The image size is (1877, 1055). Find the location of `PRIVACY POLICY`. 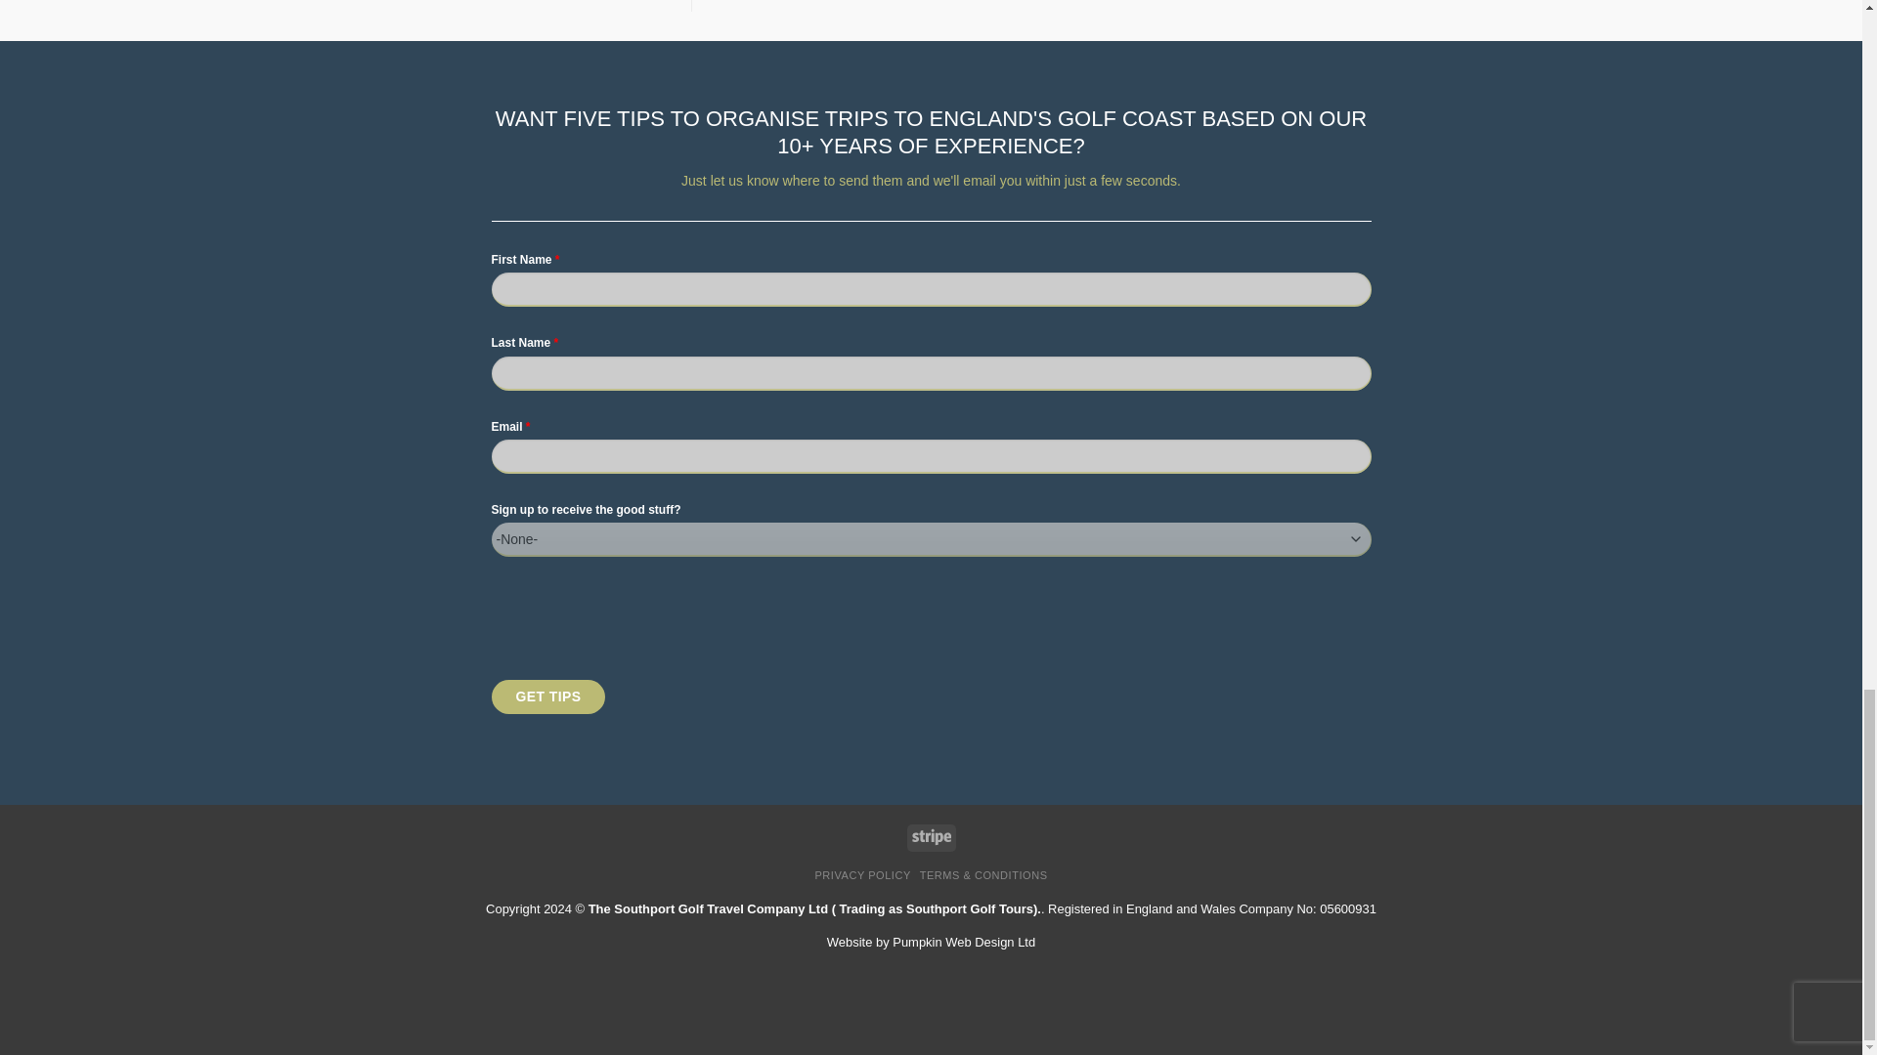

PRIVACY POLICY is located at coordinates (862, 874).